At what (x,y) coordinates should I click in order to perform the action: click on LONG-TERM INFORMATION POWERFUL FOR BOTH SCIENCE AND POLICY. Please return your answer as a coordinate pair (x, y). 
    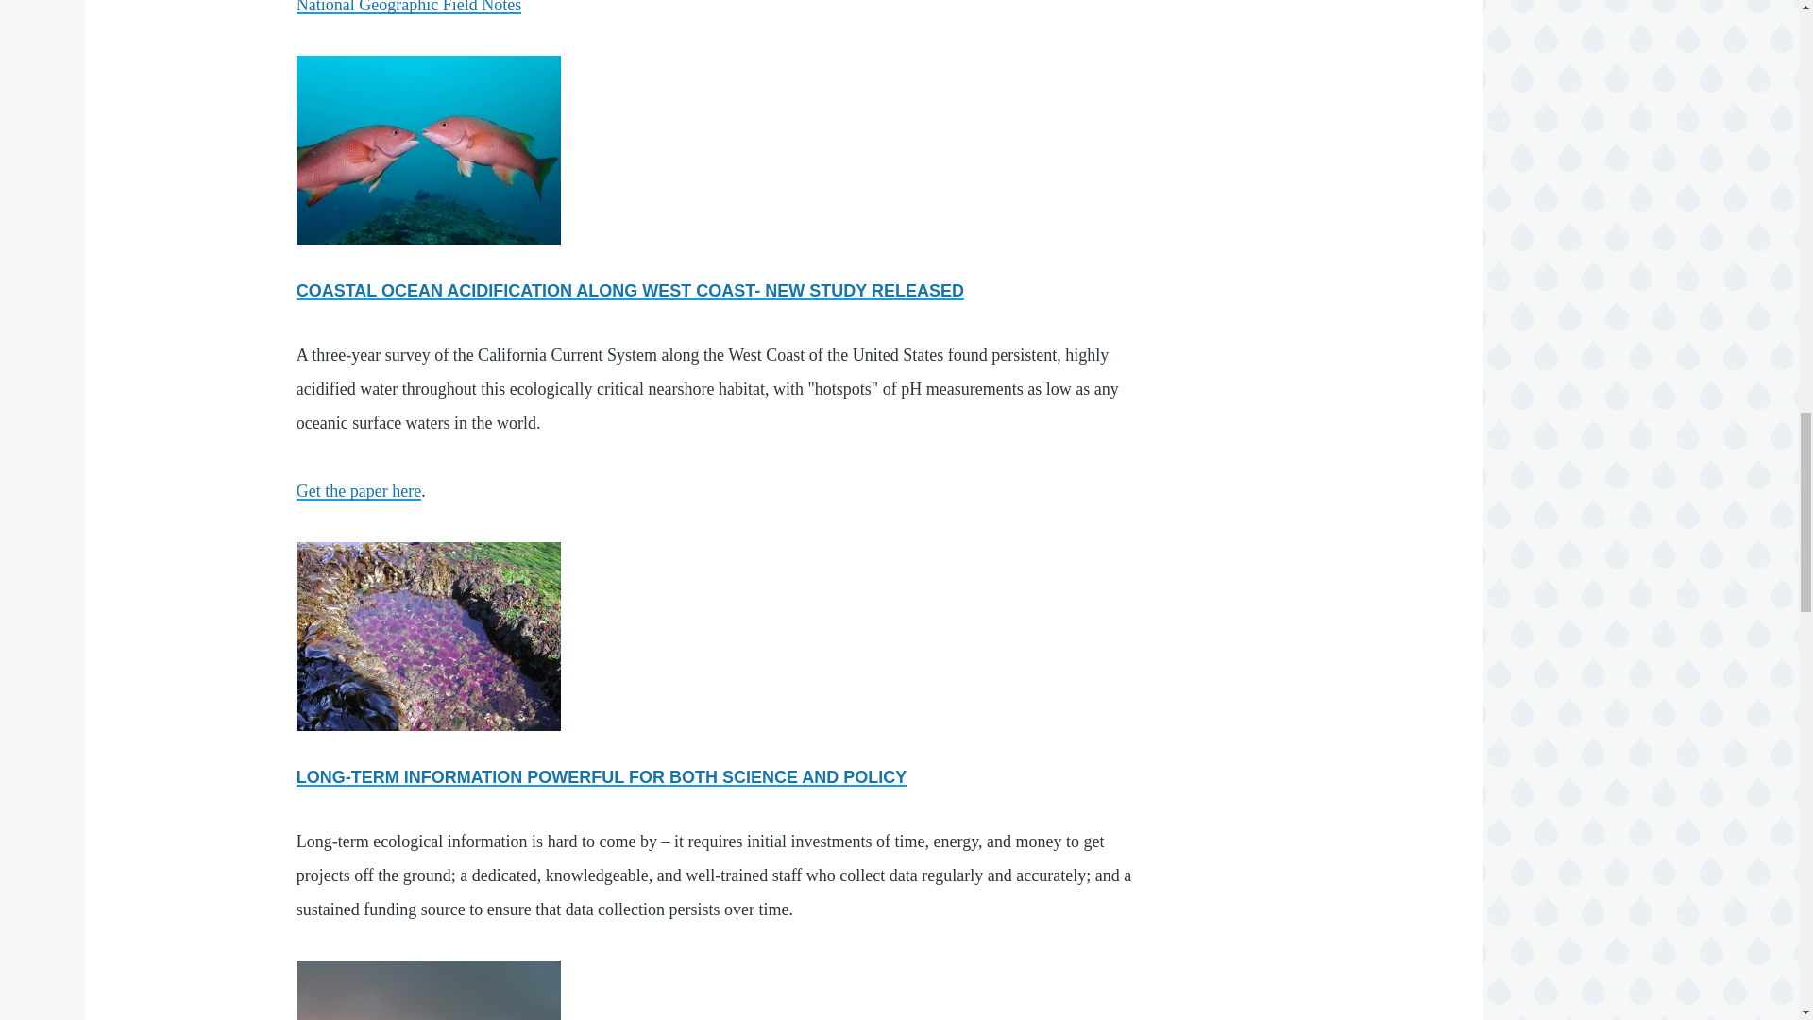
    Looking at the image, I should click on (602, 776).